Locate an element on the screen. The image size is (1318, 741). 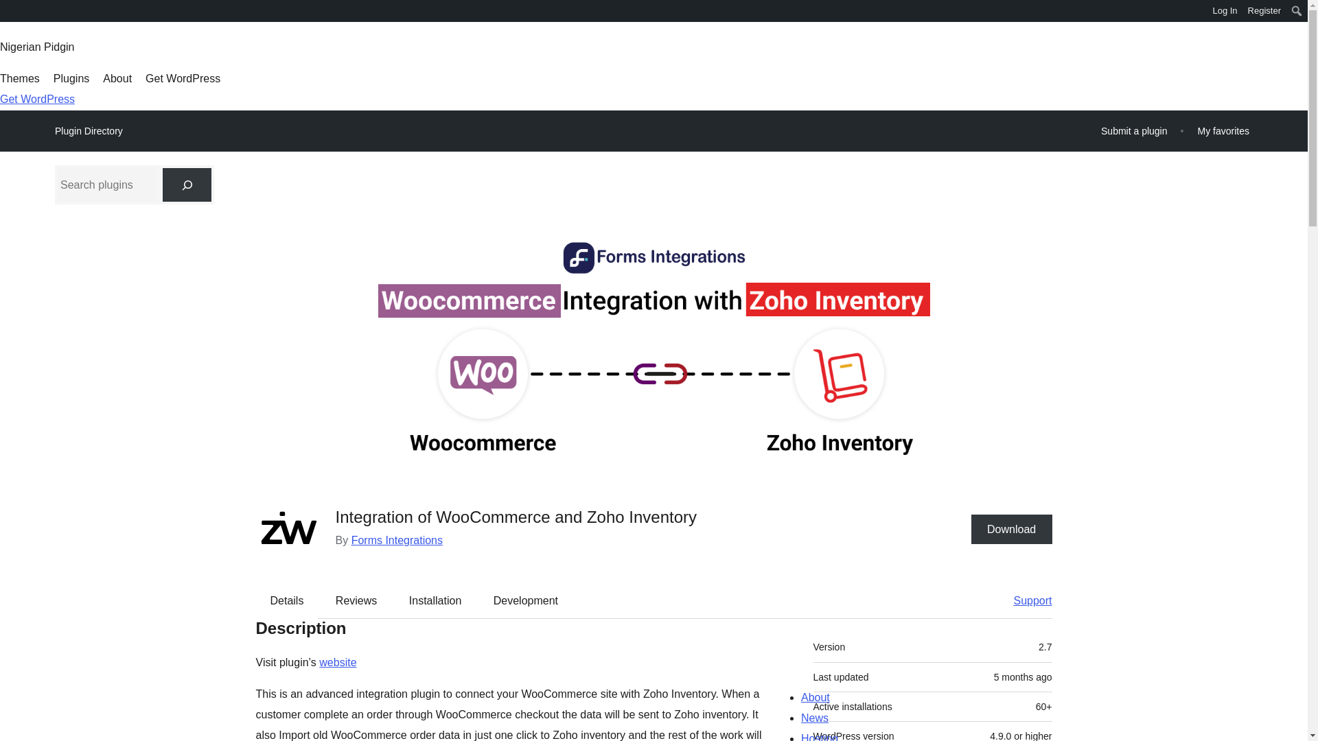
WordPress.org is located at coordinates (10, 15).